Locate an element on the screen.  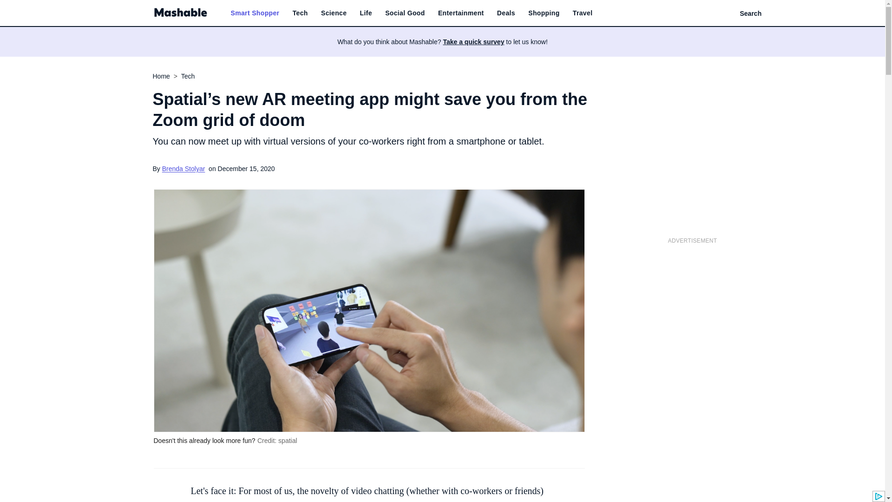
Science is located at coordinates (334, 13).